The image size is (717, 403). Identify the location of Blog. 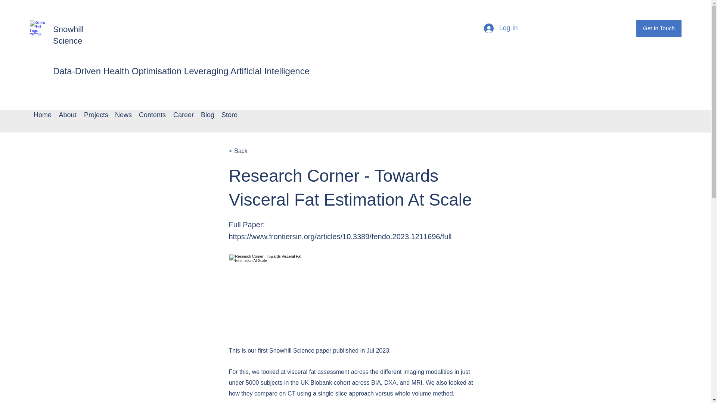
(208, 115).